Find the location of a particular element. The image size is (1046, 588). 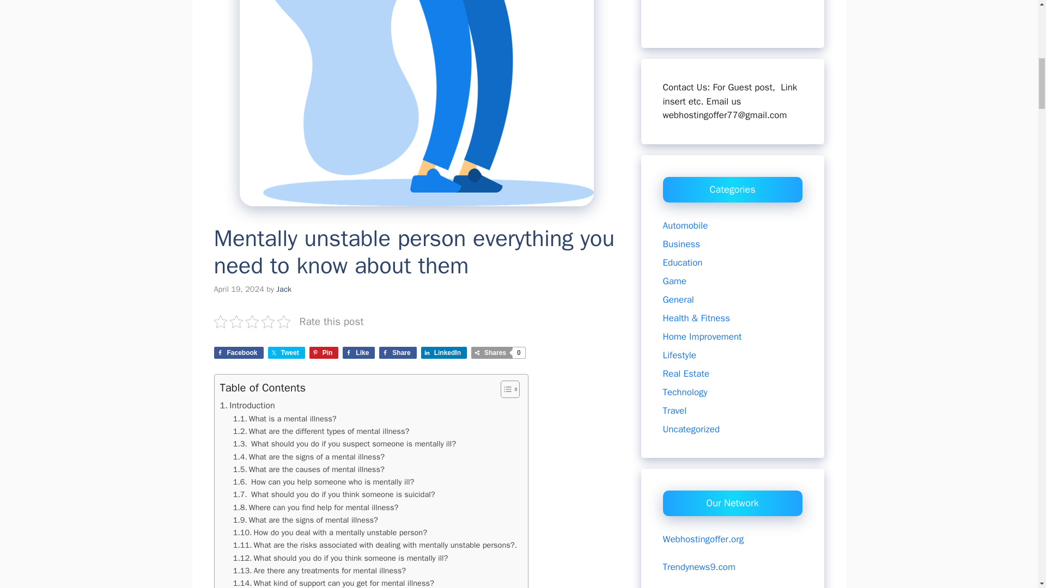

 What should you do if you suspect someone is mentally ill? is located at coordinates (344, 444).